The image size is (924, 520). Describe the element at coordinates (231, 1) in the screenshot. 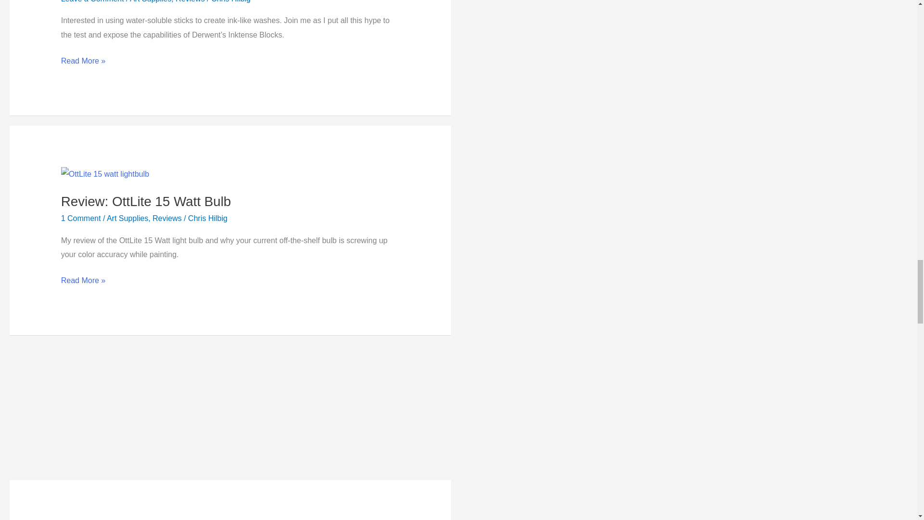

I see `View all posts by Chris Hilbig` at that location.